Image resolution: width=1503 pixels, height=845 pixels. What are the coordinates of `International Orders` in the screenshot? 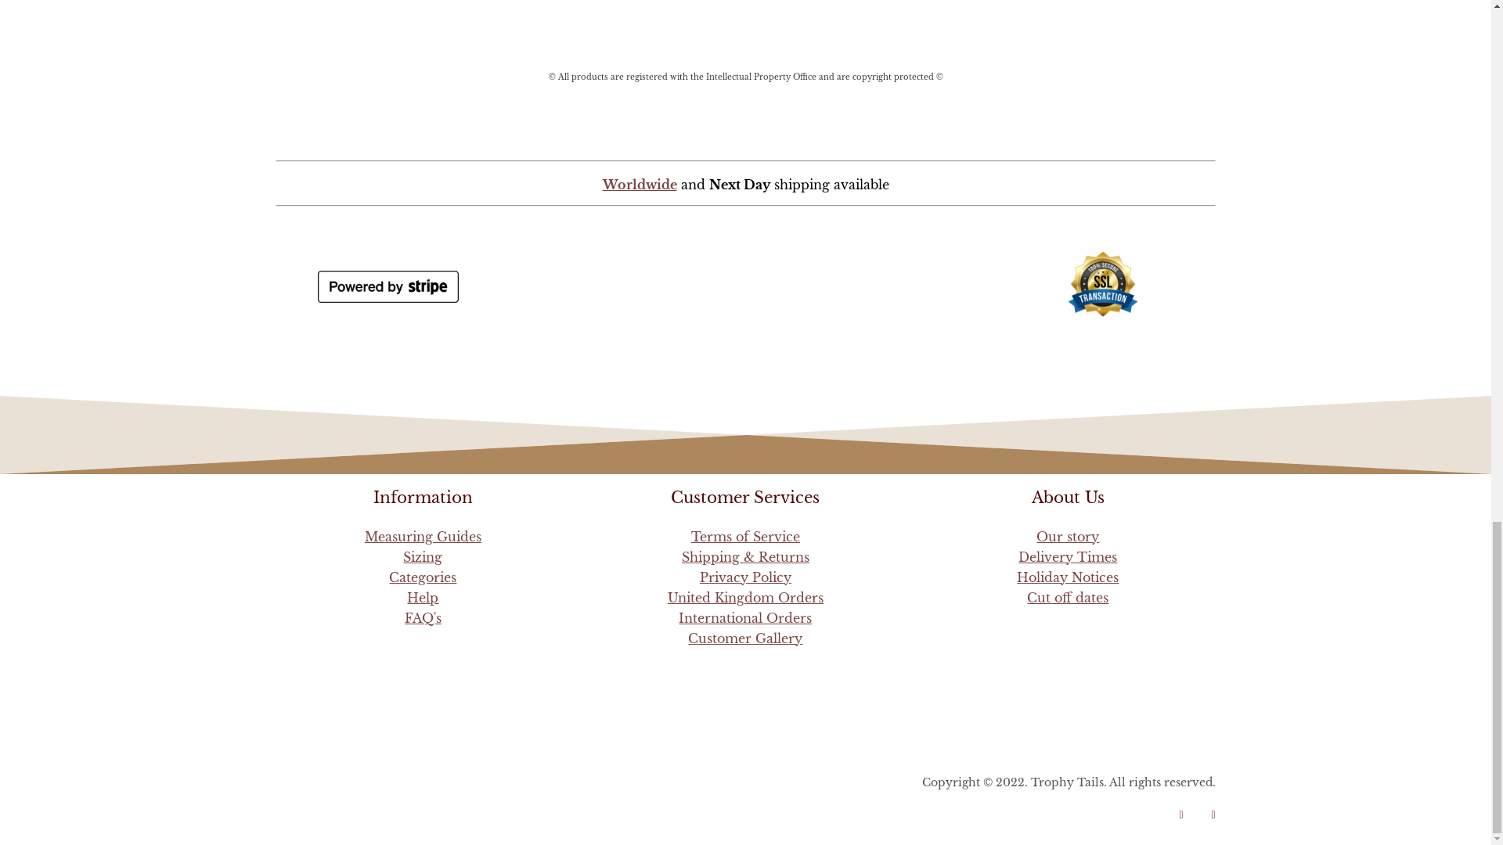 It's located at (745, 618).